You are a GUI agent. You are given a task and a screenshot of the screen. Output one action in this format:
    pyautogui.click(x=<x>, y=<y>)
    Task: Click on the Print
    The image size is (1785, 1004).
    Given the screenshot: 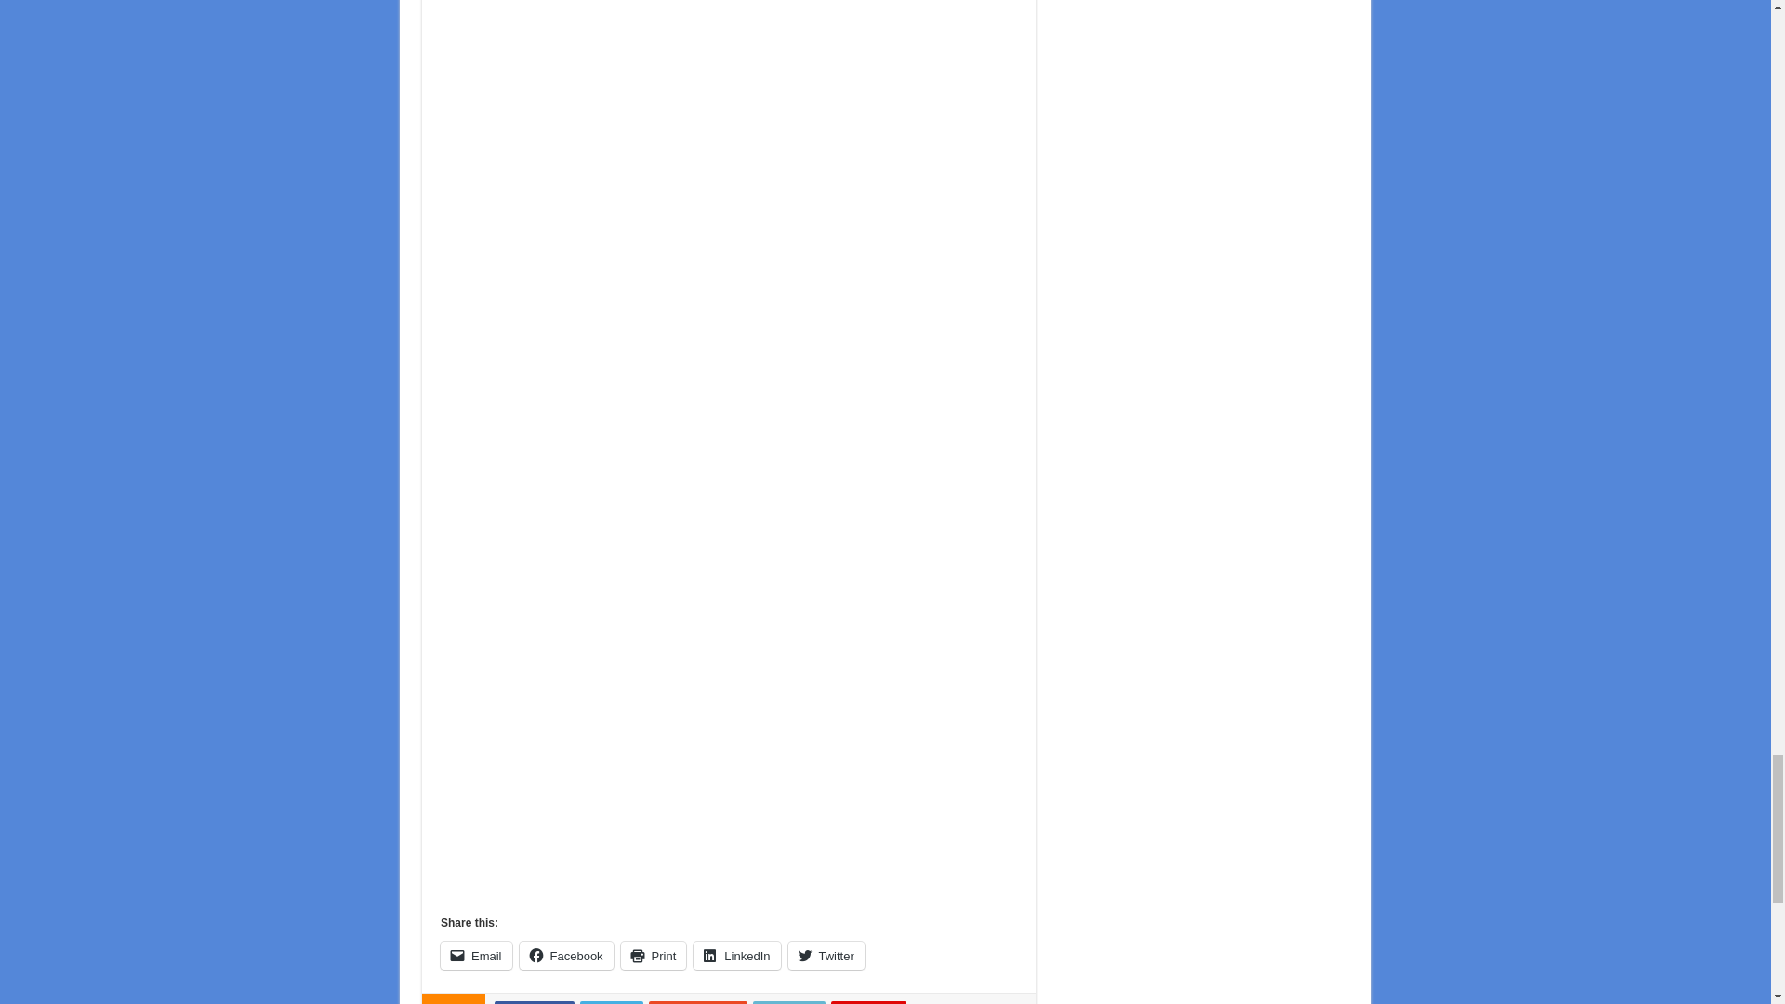 What is the action you would take?
    pyautogui.click(x=654, y=956)
    